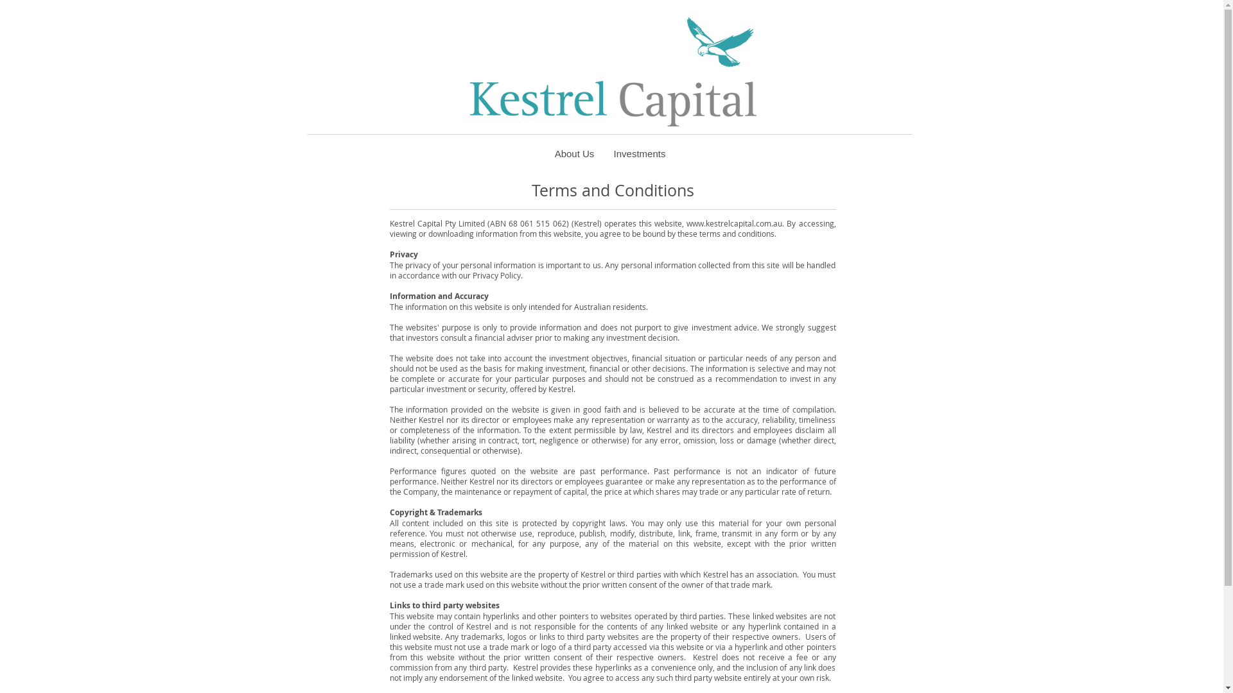 The image size is (1233, 693). I want to click on www.kestrelcapital.com.au, so click(735, 223).